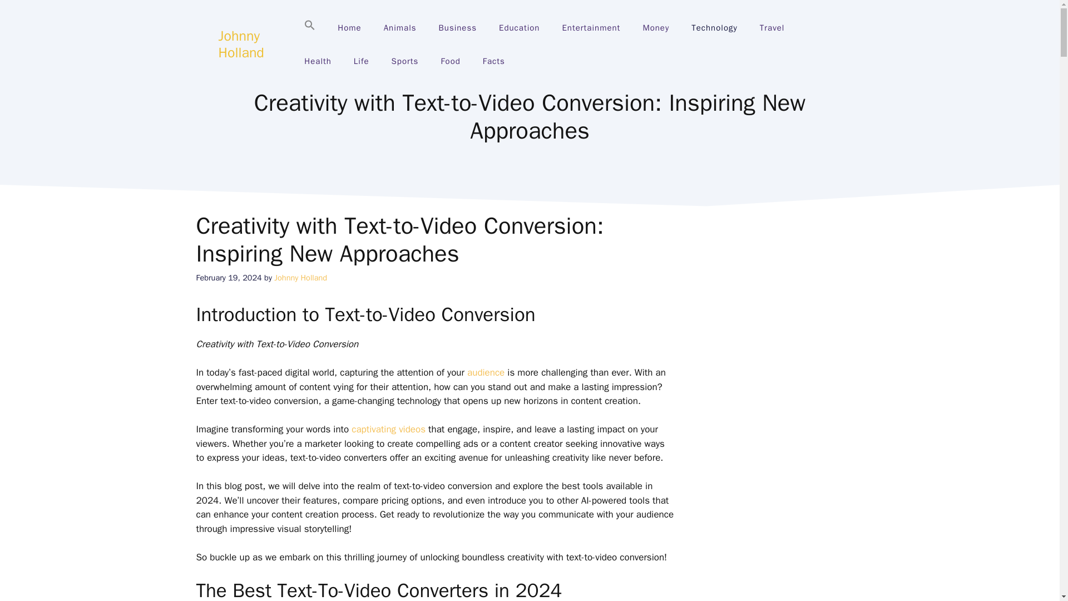 The height and width of the screenshot is (601, 1068). Describe the element at coordinates (405, 61) in the screenshot. I see `Sports` at that location.